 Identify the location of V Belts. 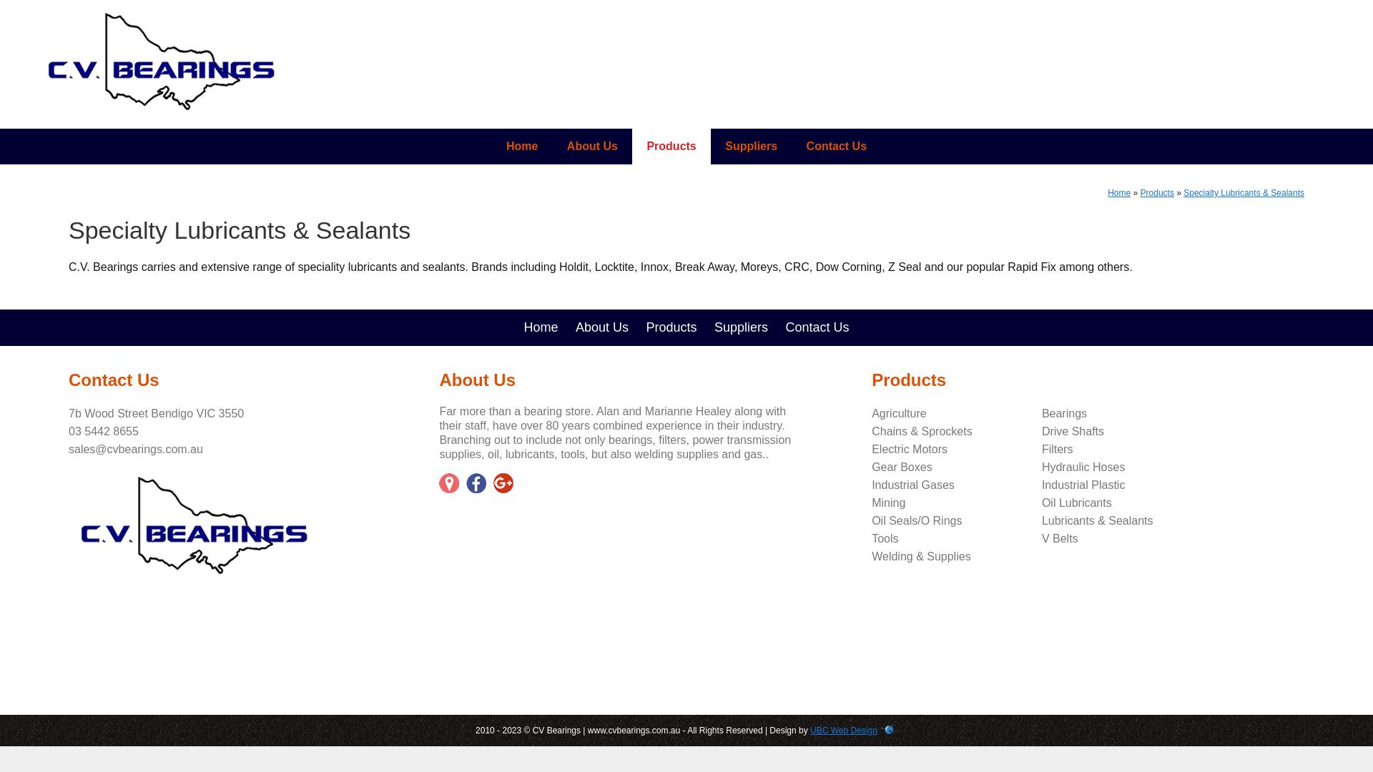
(1060, 539).